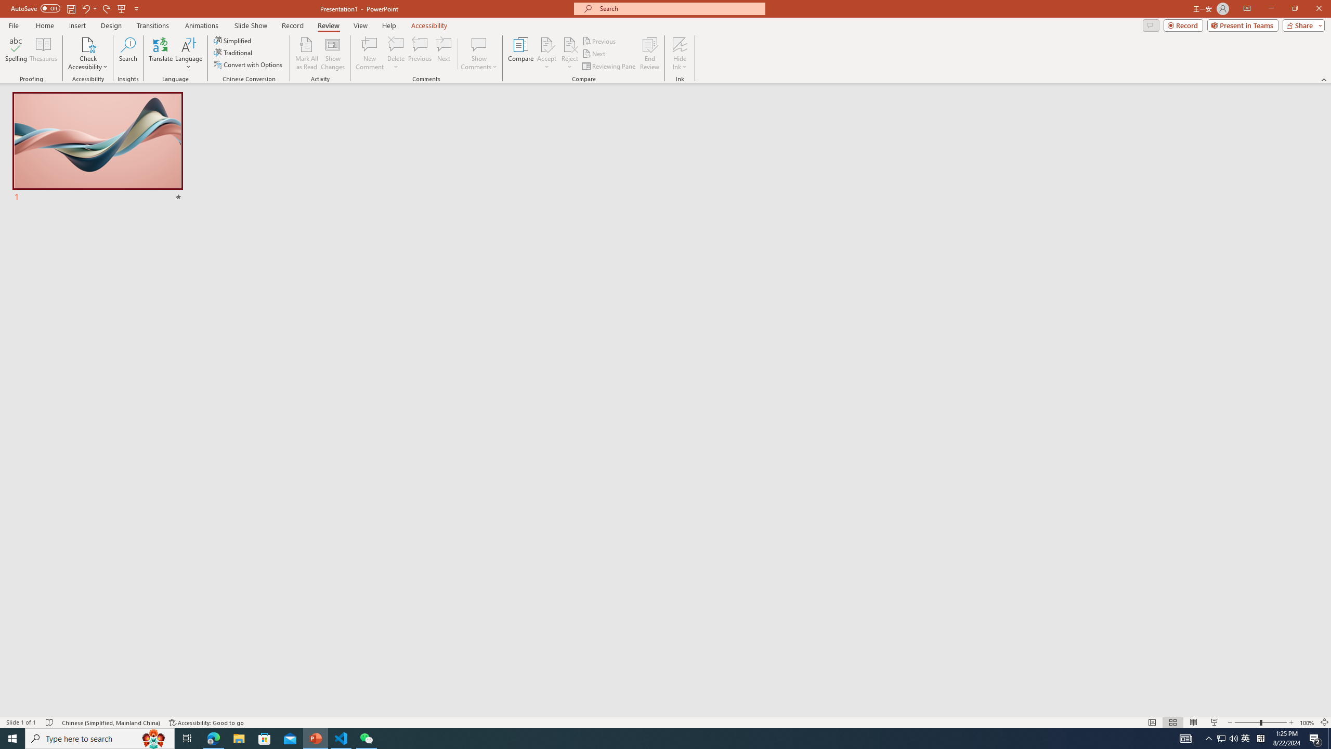 The width and height of the screenshot is (1331, 749). What do you see at coordinates (679, 8) in the screenshot?
I see `Microsoft search` at bounding box center [679, 8].